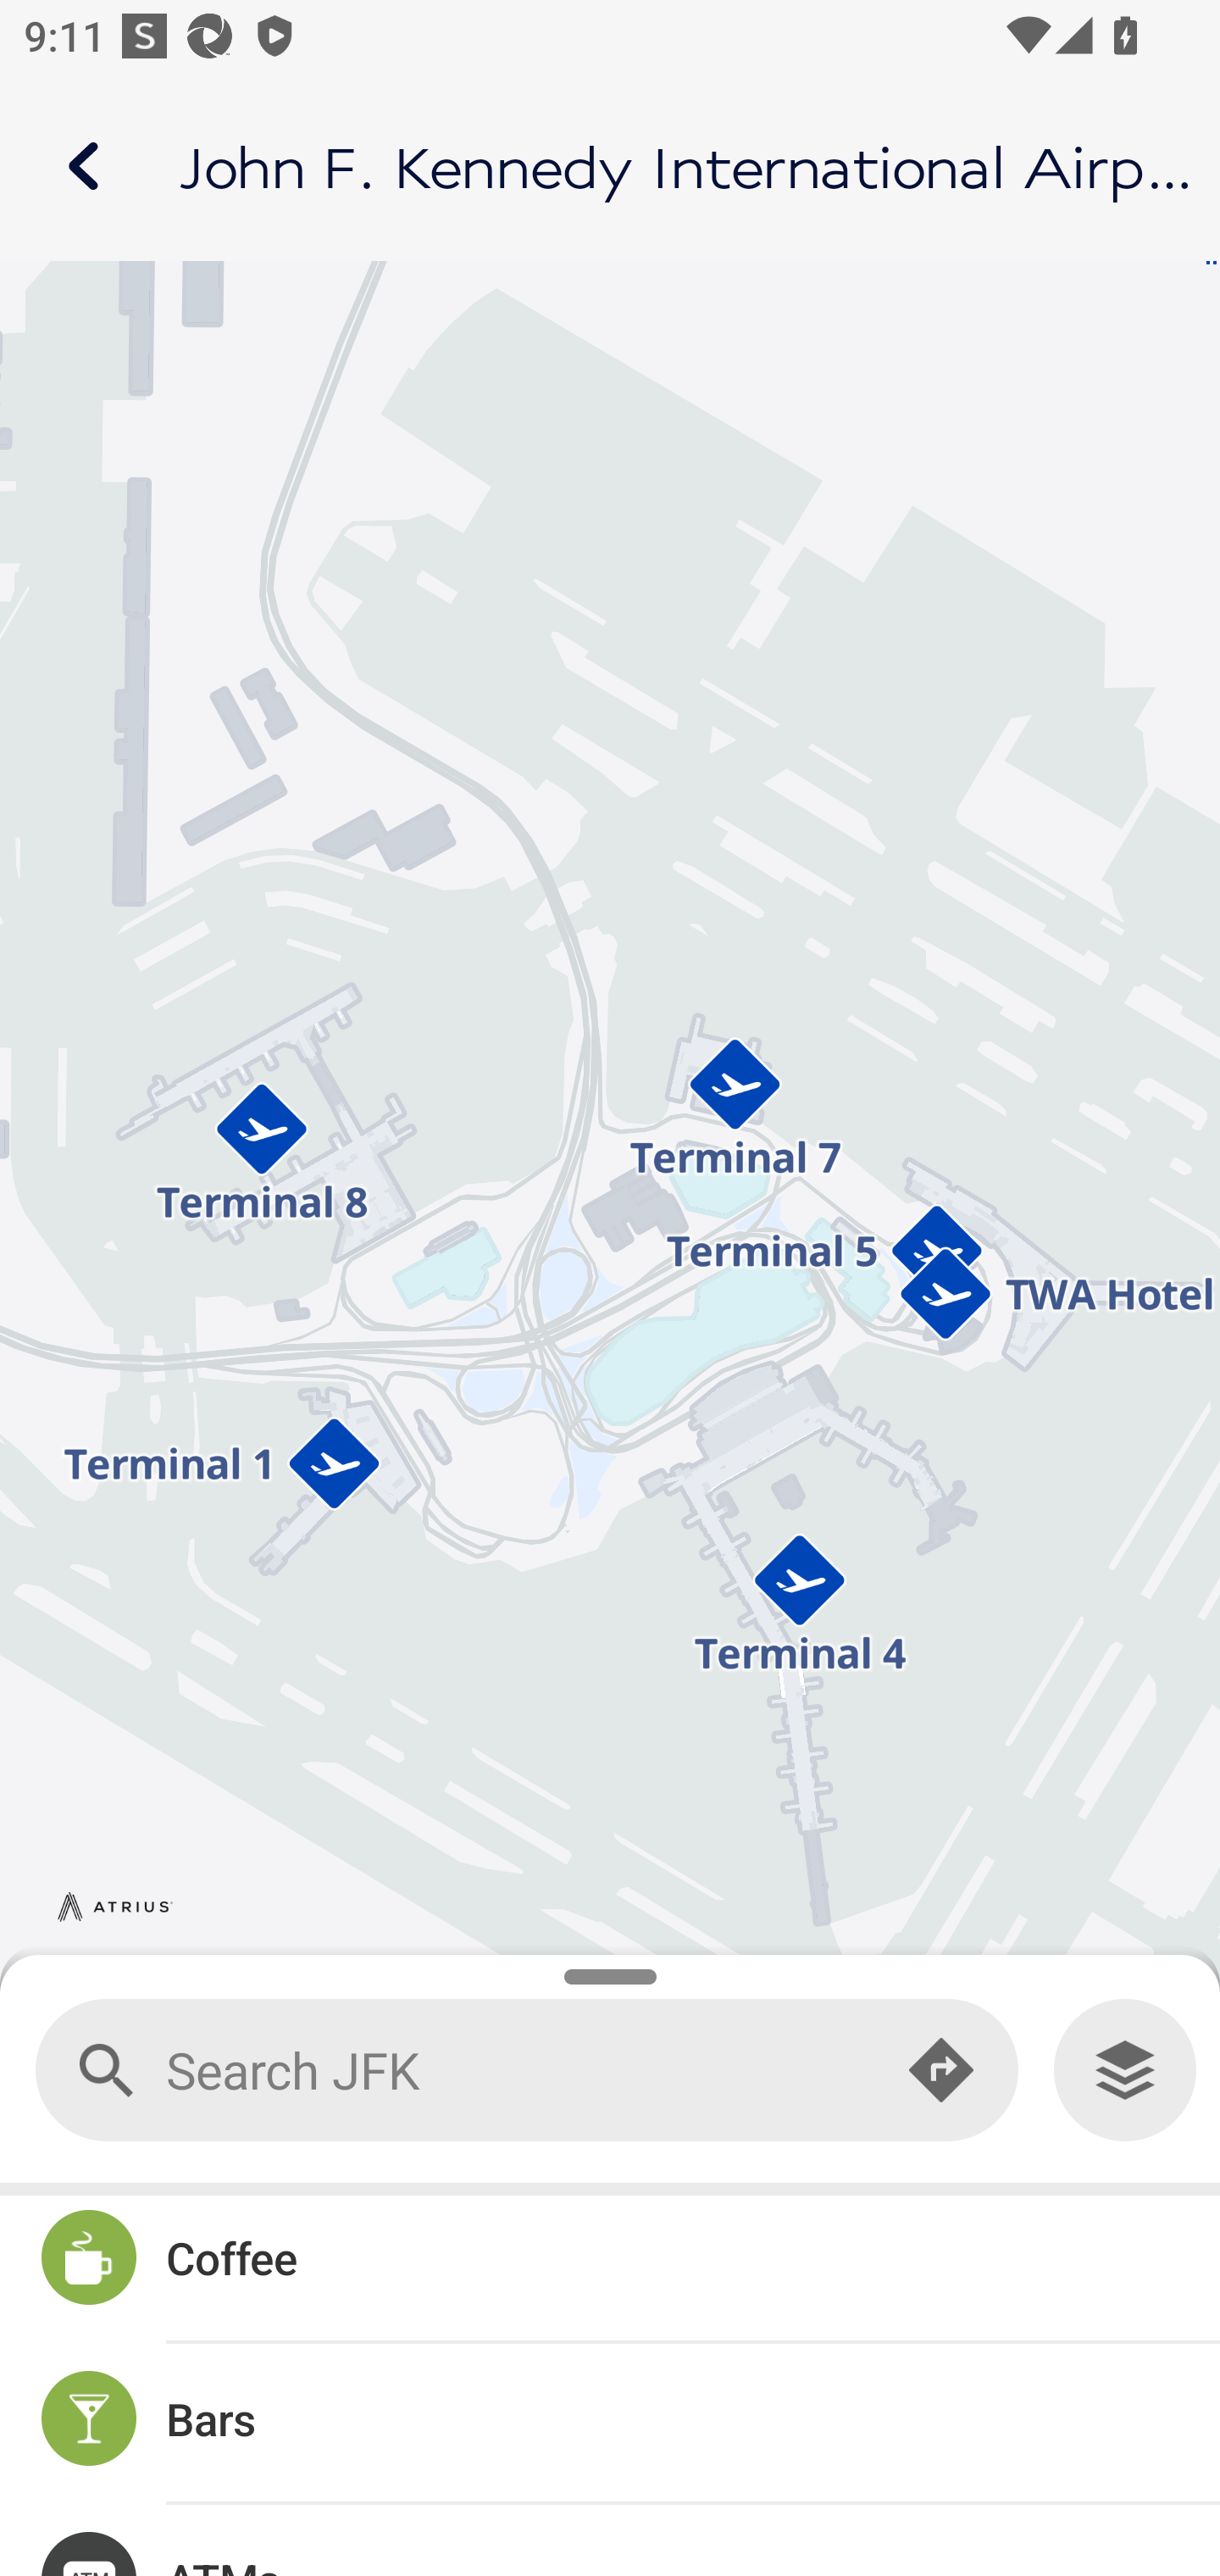 This screenshot has width=1220, height=2576. Describe the element at coordinates (610, 166) in the screenshot. I see `Airport map` at that location.